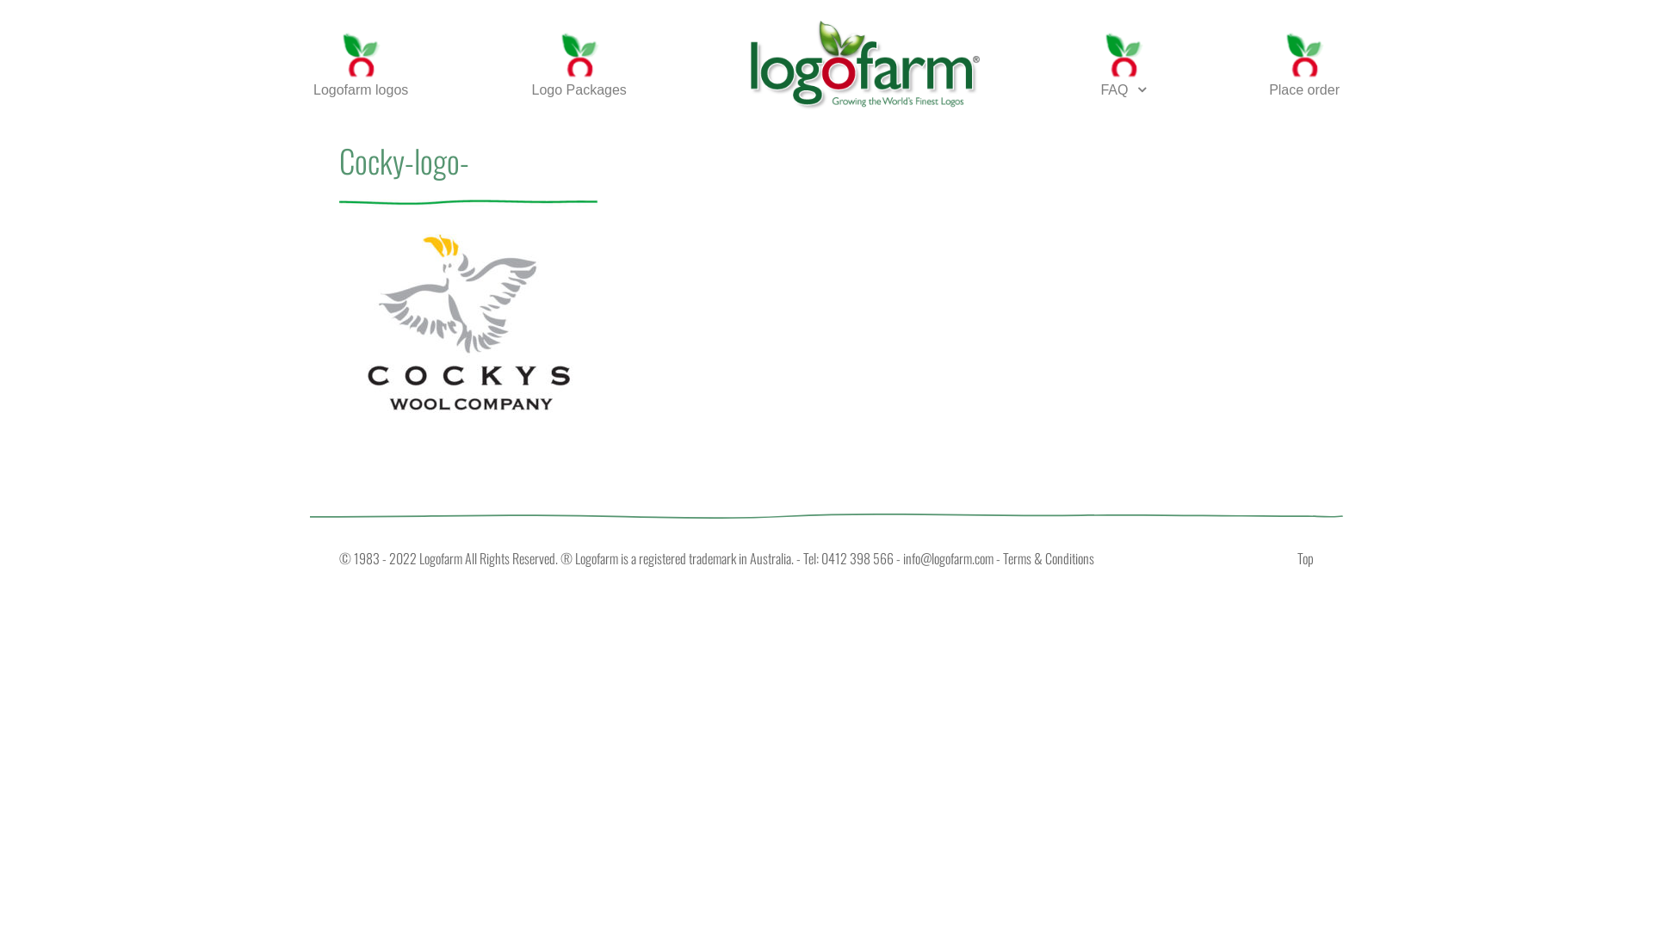  What do you see at coordinates (1123, 62) in the screenshot?
I see `FAQ` at bounding box center [1123, 62].